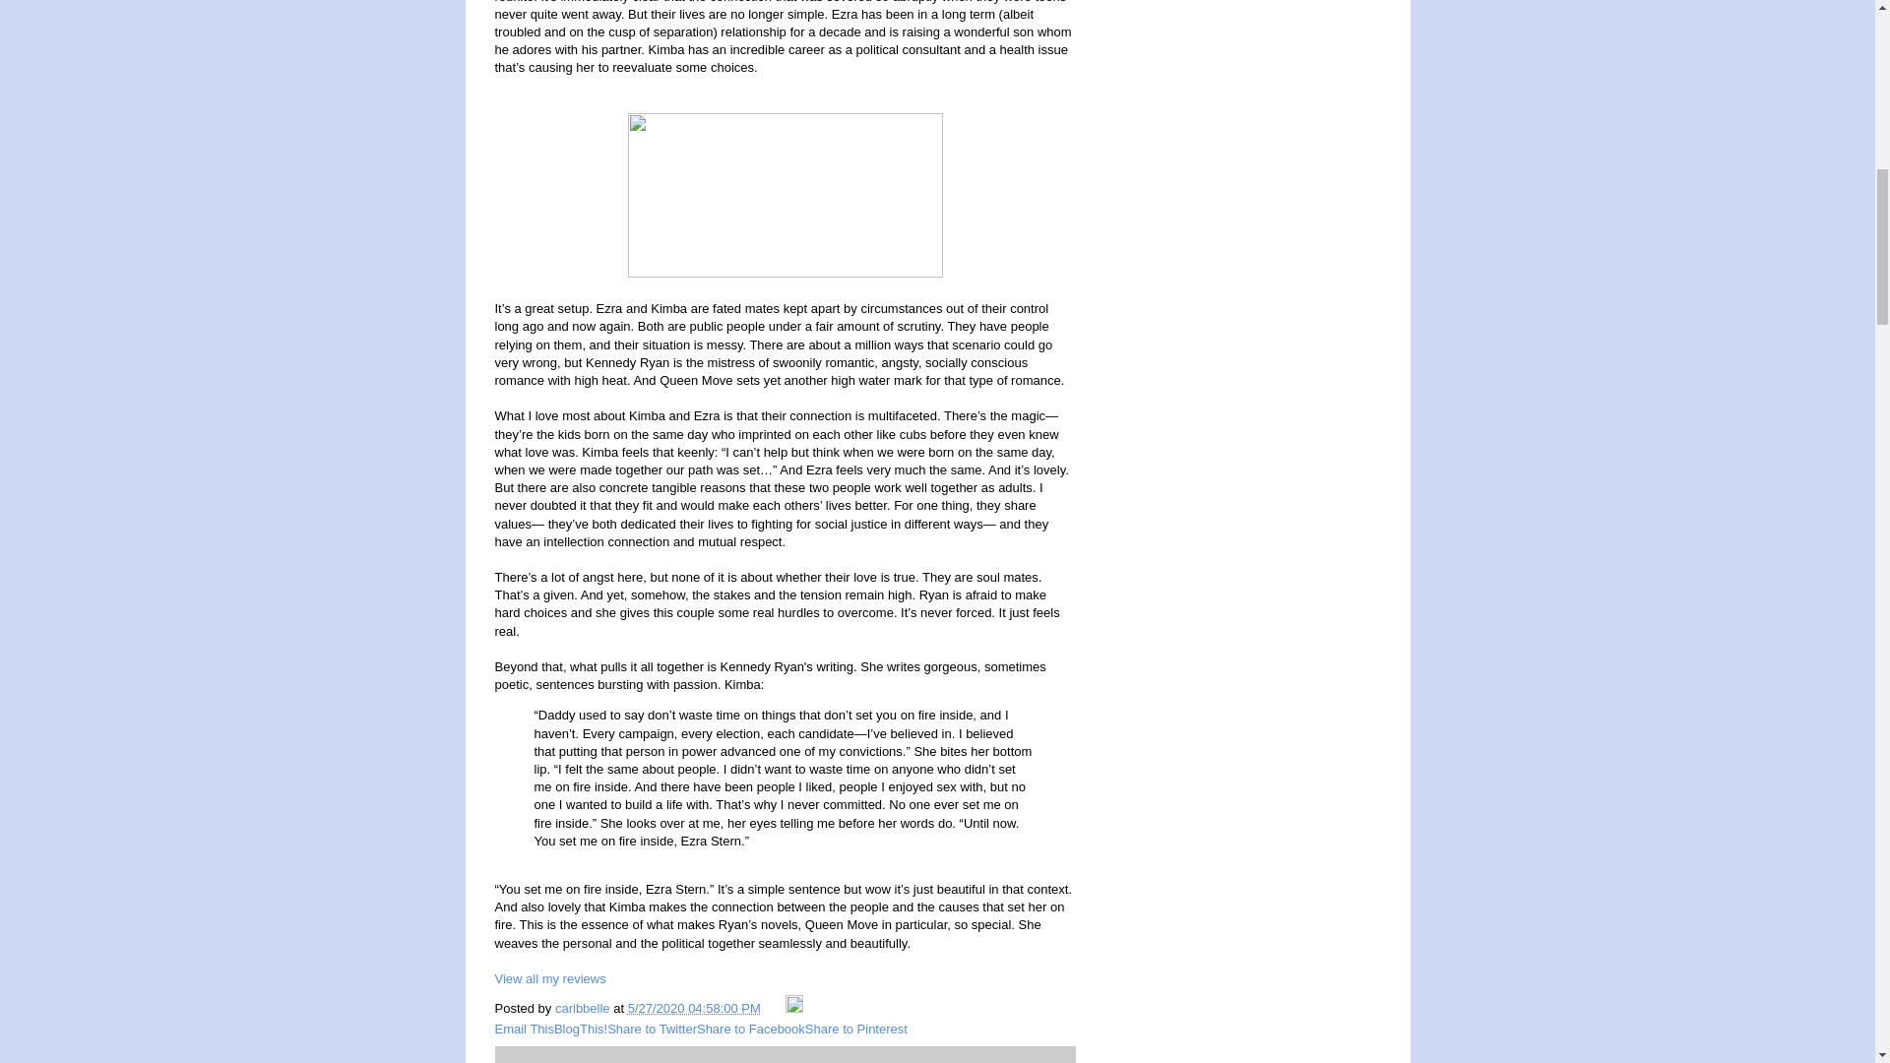  Describe the element at coordinates (549, 978) in the screenshot. I see `View all my reviews` at that location.